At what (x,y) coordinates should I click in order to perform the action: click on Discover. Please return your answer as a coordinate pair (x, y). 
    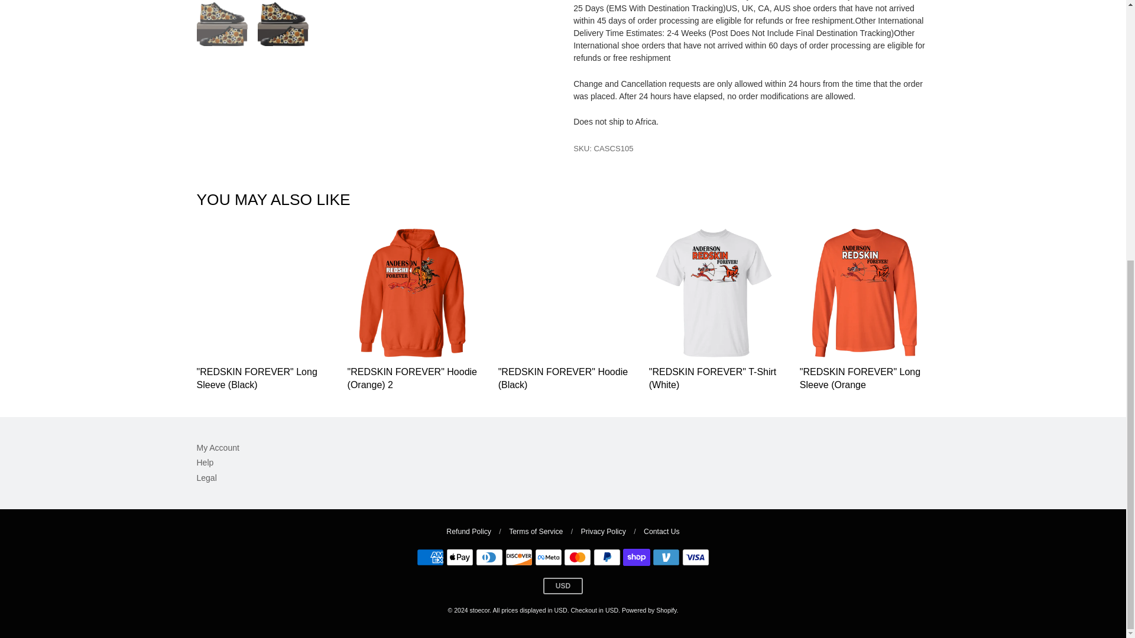
    Looking at the image, I should click on (518, 556).